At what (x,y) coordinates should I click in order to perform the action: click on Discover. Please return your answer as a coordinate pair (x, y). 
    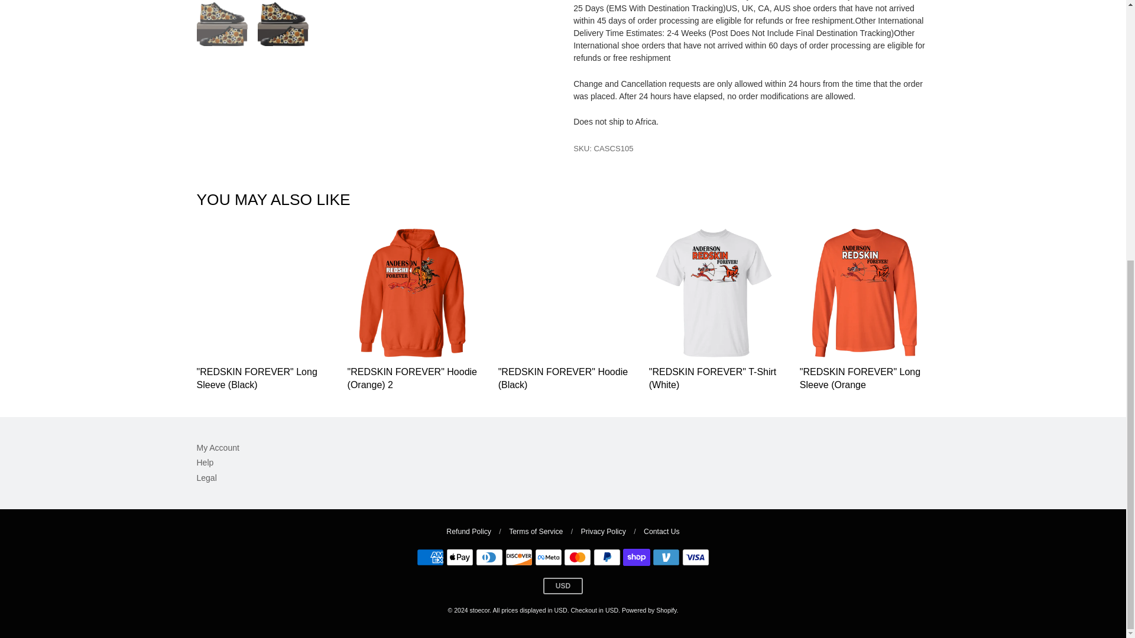
    Looking at the image, I should click on (518, 556).